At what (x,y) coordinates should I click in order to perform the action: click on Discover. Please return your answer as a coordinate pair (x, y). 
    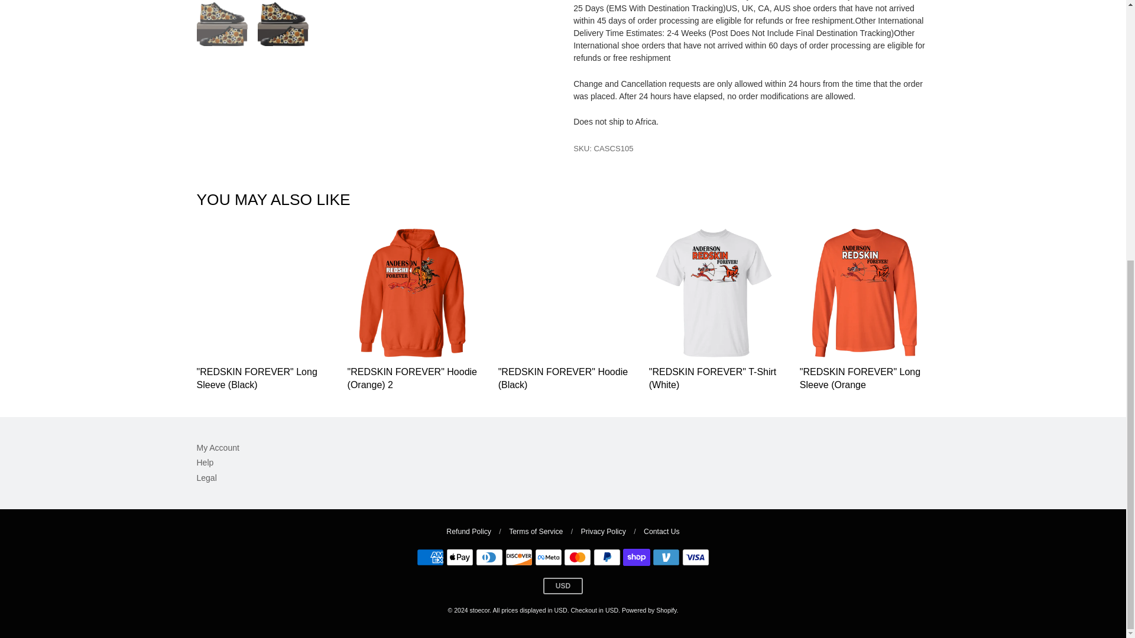
    Looking at the image, I should click on (518, 556).